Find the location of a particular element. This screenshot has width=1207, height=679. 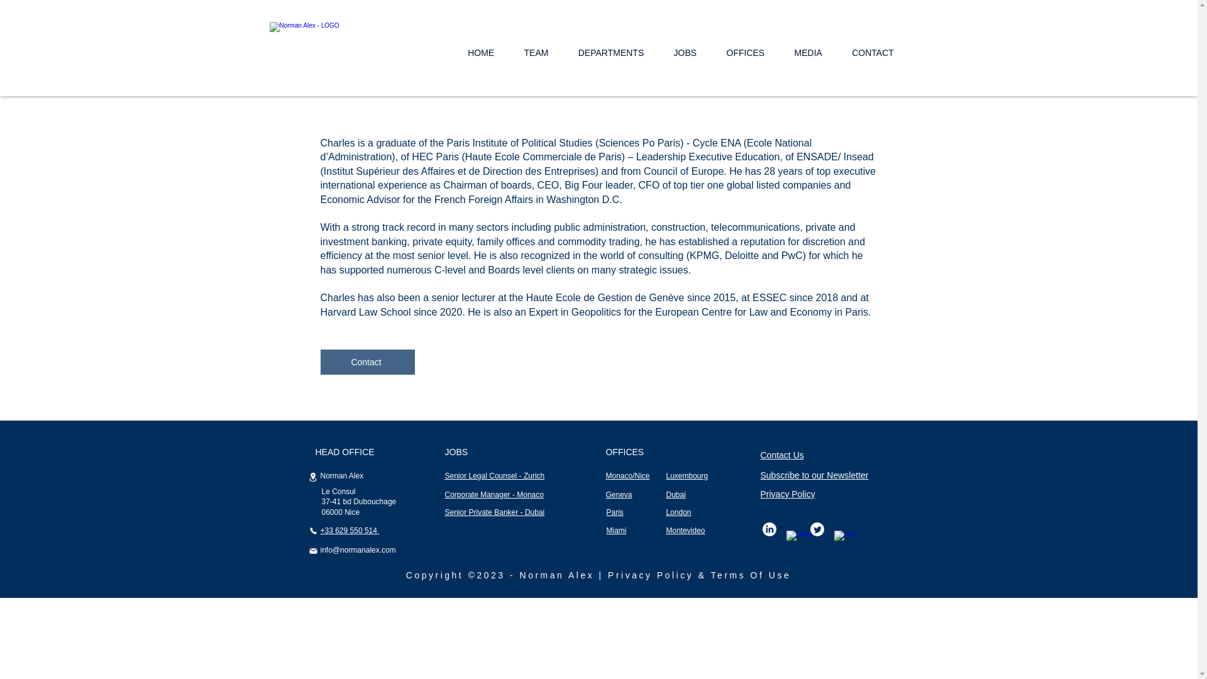

Contact Us is located at coordinates (782, 455).